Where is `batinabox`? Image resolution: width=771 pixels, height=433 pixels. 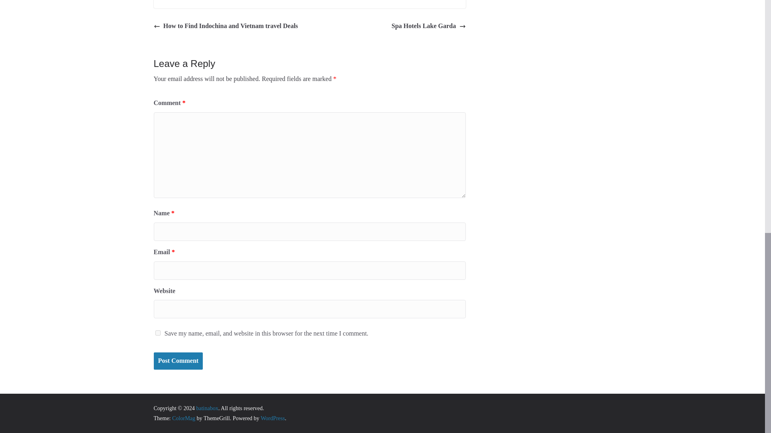
batinabox is located at coordinates (207, 408).